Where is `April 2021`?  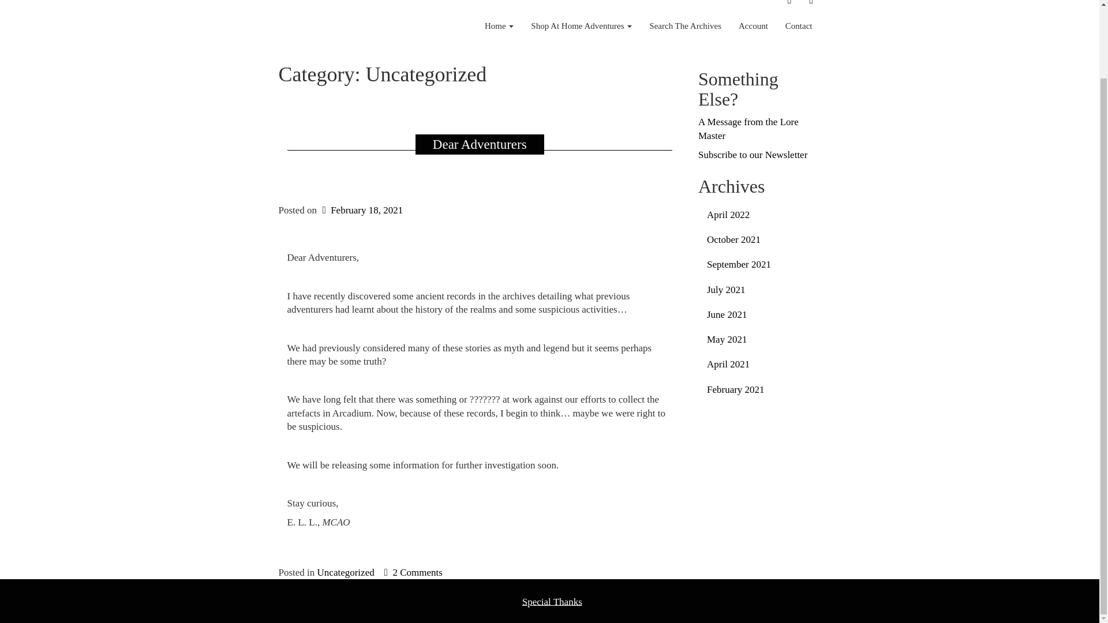 April 2021 is located at coordinates (759, 365).